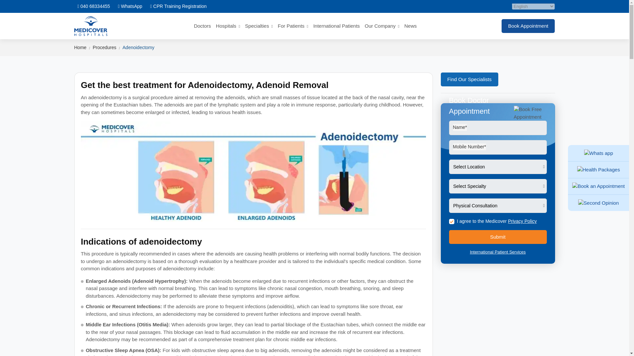 Image resolution: width=634 pixels, height=356 pixels. What do you see at coordinates (293, 26) in the screenshot?
I see `For Patients` at bounding box center [293, 26].